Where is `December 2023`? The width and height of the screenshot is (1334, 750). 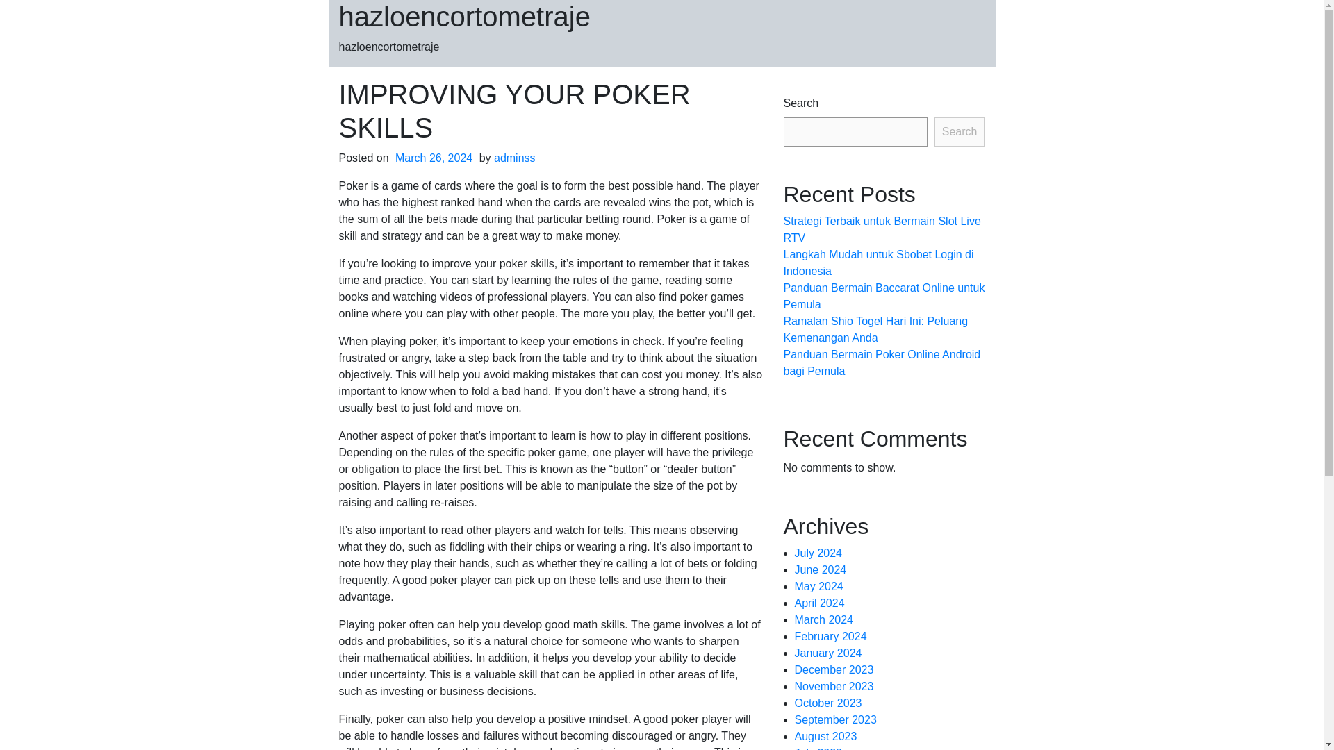 December 2023 is located at coordinates (834, 669).